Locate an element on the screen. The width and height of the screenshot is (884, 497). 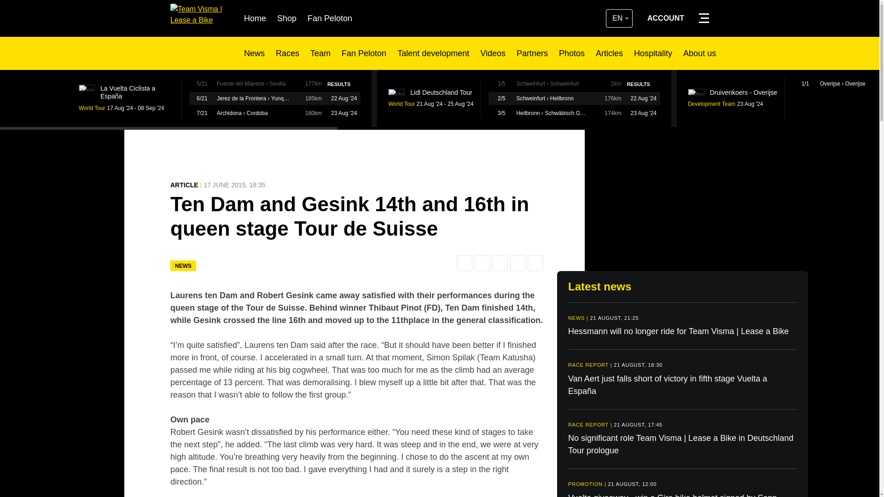
Fan Peloton is located at coordinates (330, 18).